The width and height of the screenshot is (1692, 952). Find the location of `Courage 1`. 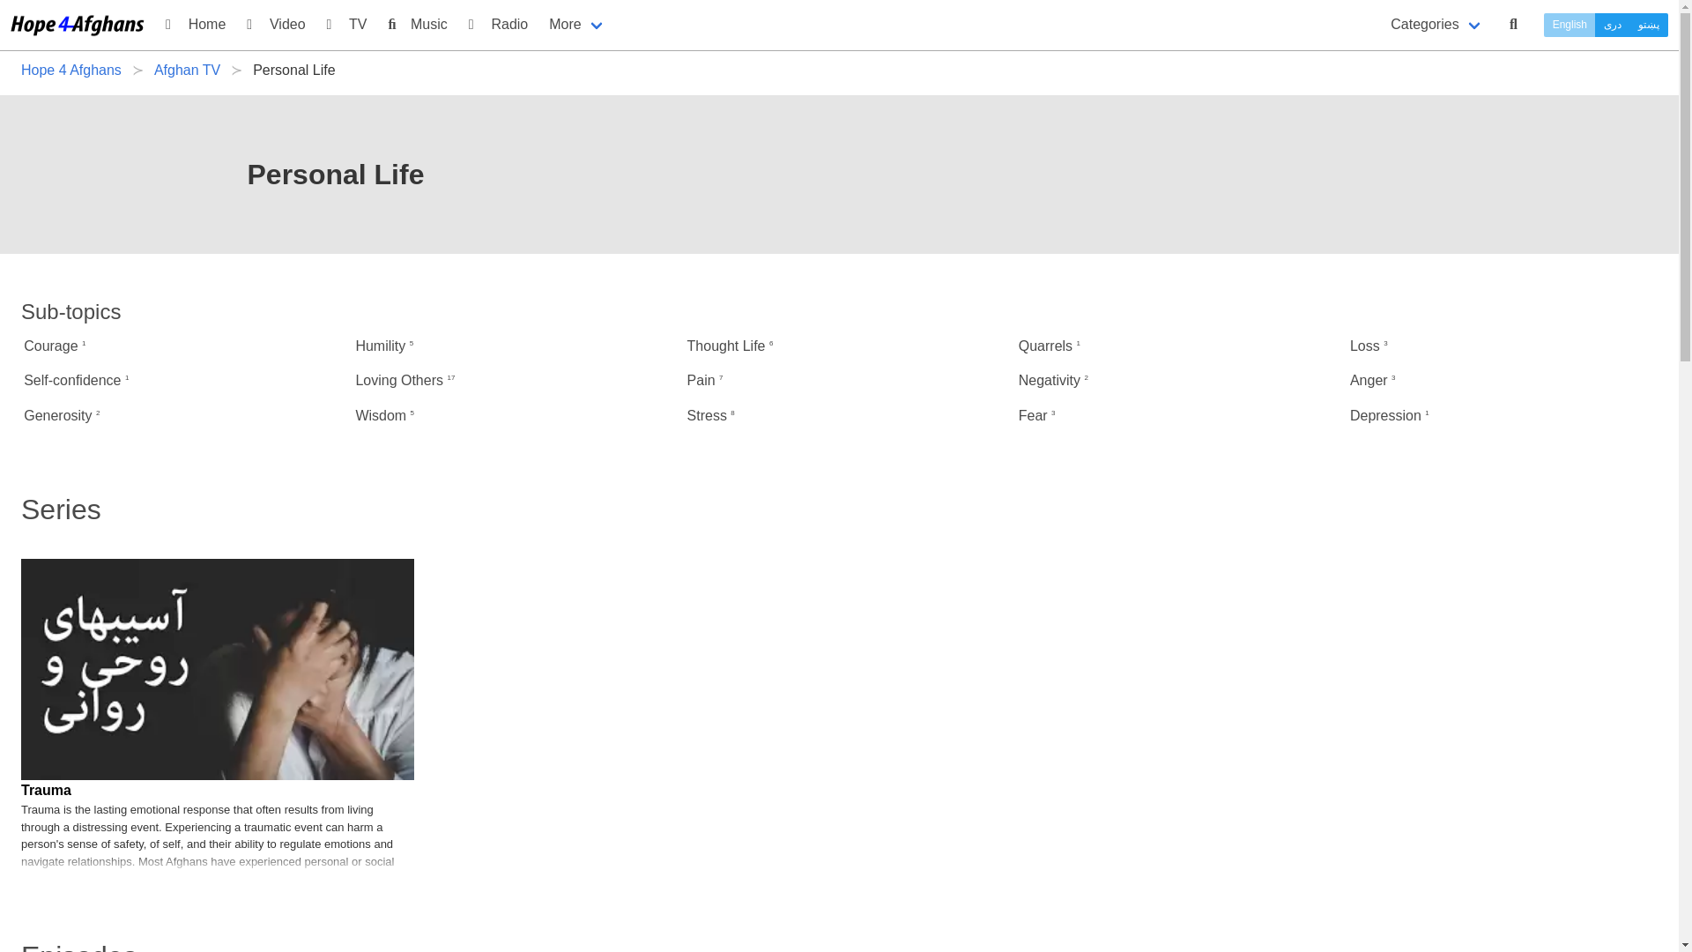

Courage 1 is located at coordinates (176, 345).